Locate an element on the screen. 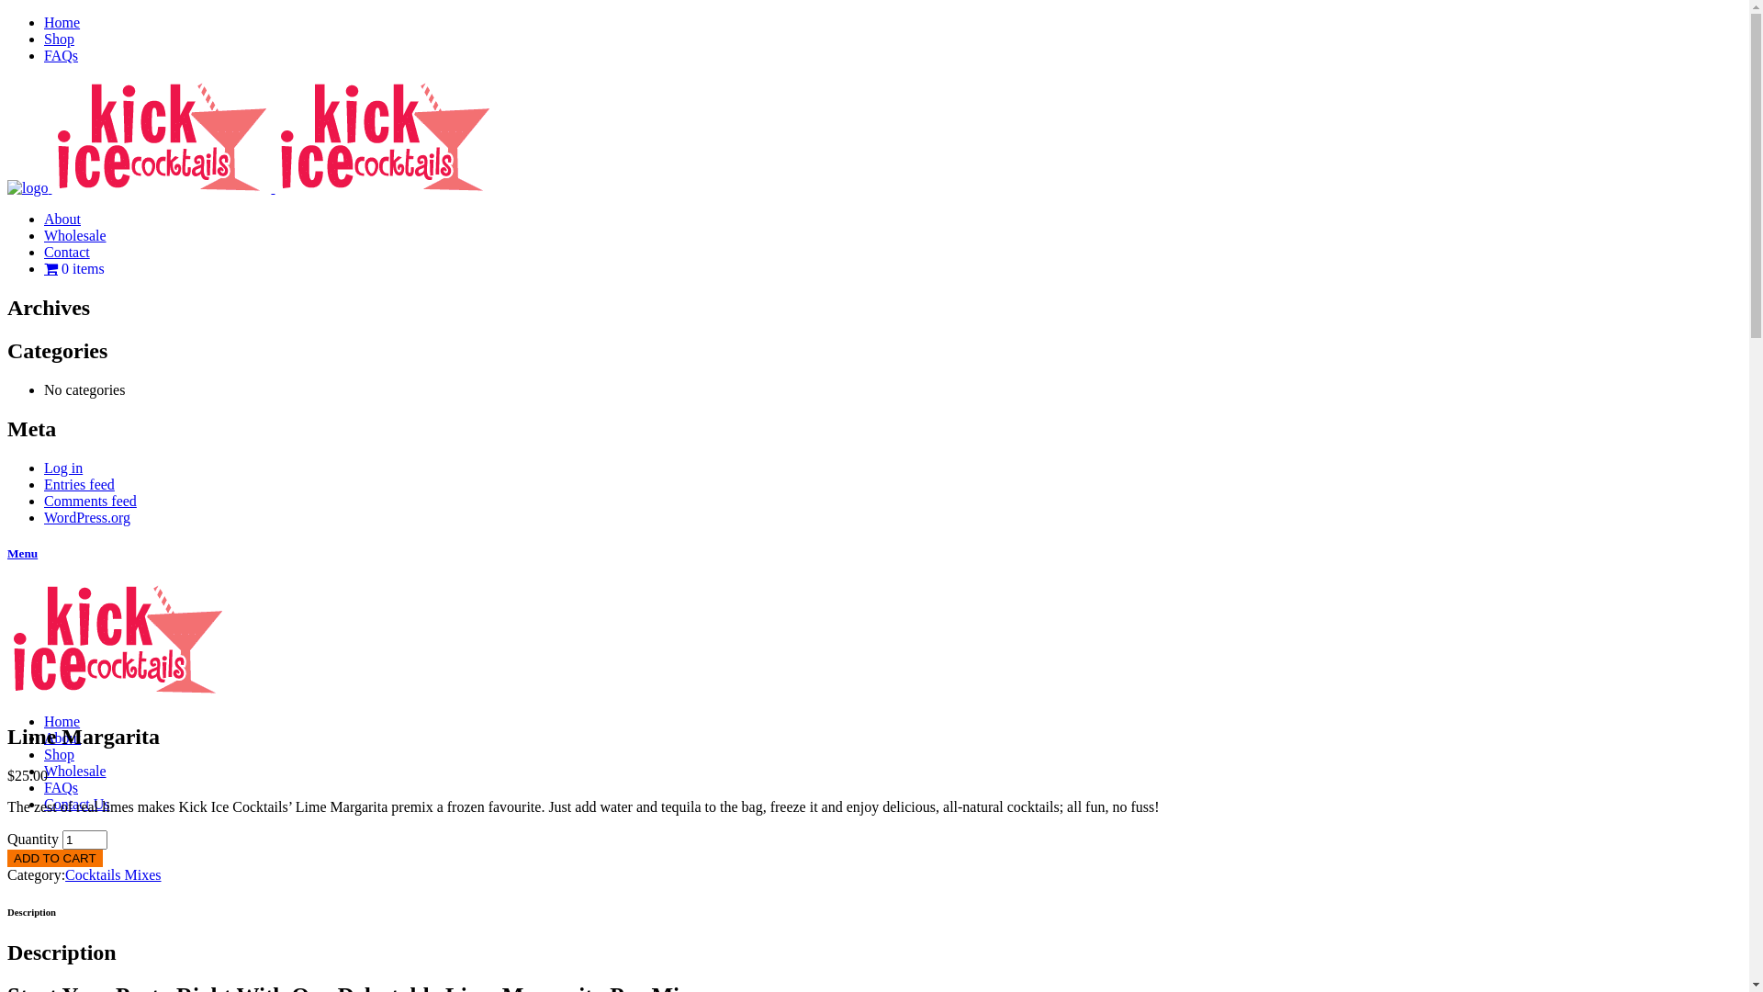  Wholesale is located at coordinates (75, 235).